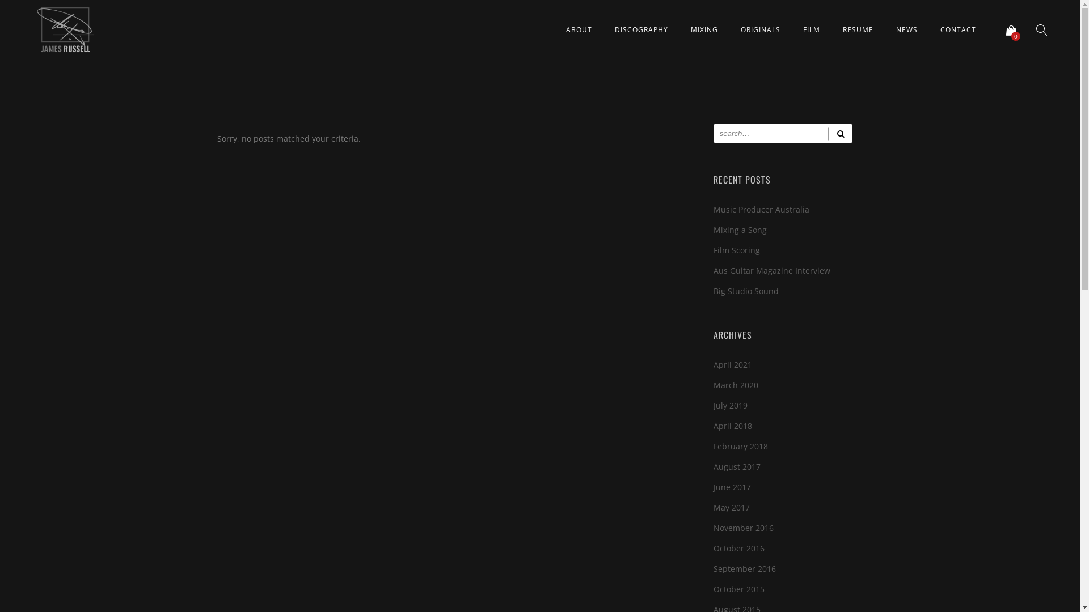 The height and width of the screenshot is (612, 1089). What do you see at coordinates (736, 385) in the screenshot?
I see `March 2020` at bounding box center [736, 385].